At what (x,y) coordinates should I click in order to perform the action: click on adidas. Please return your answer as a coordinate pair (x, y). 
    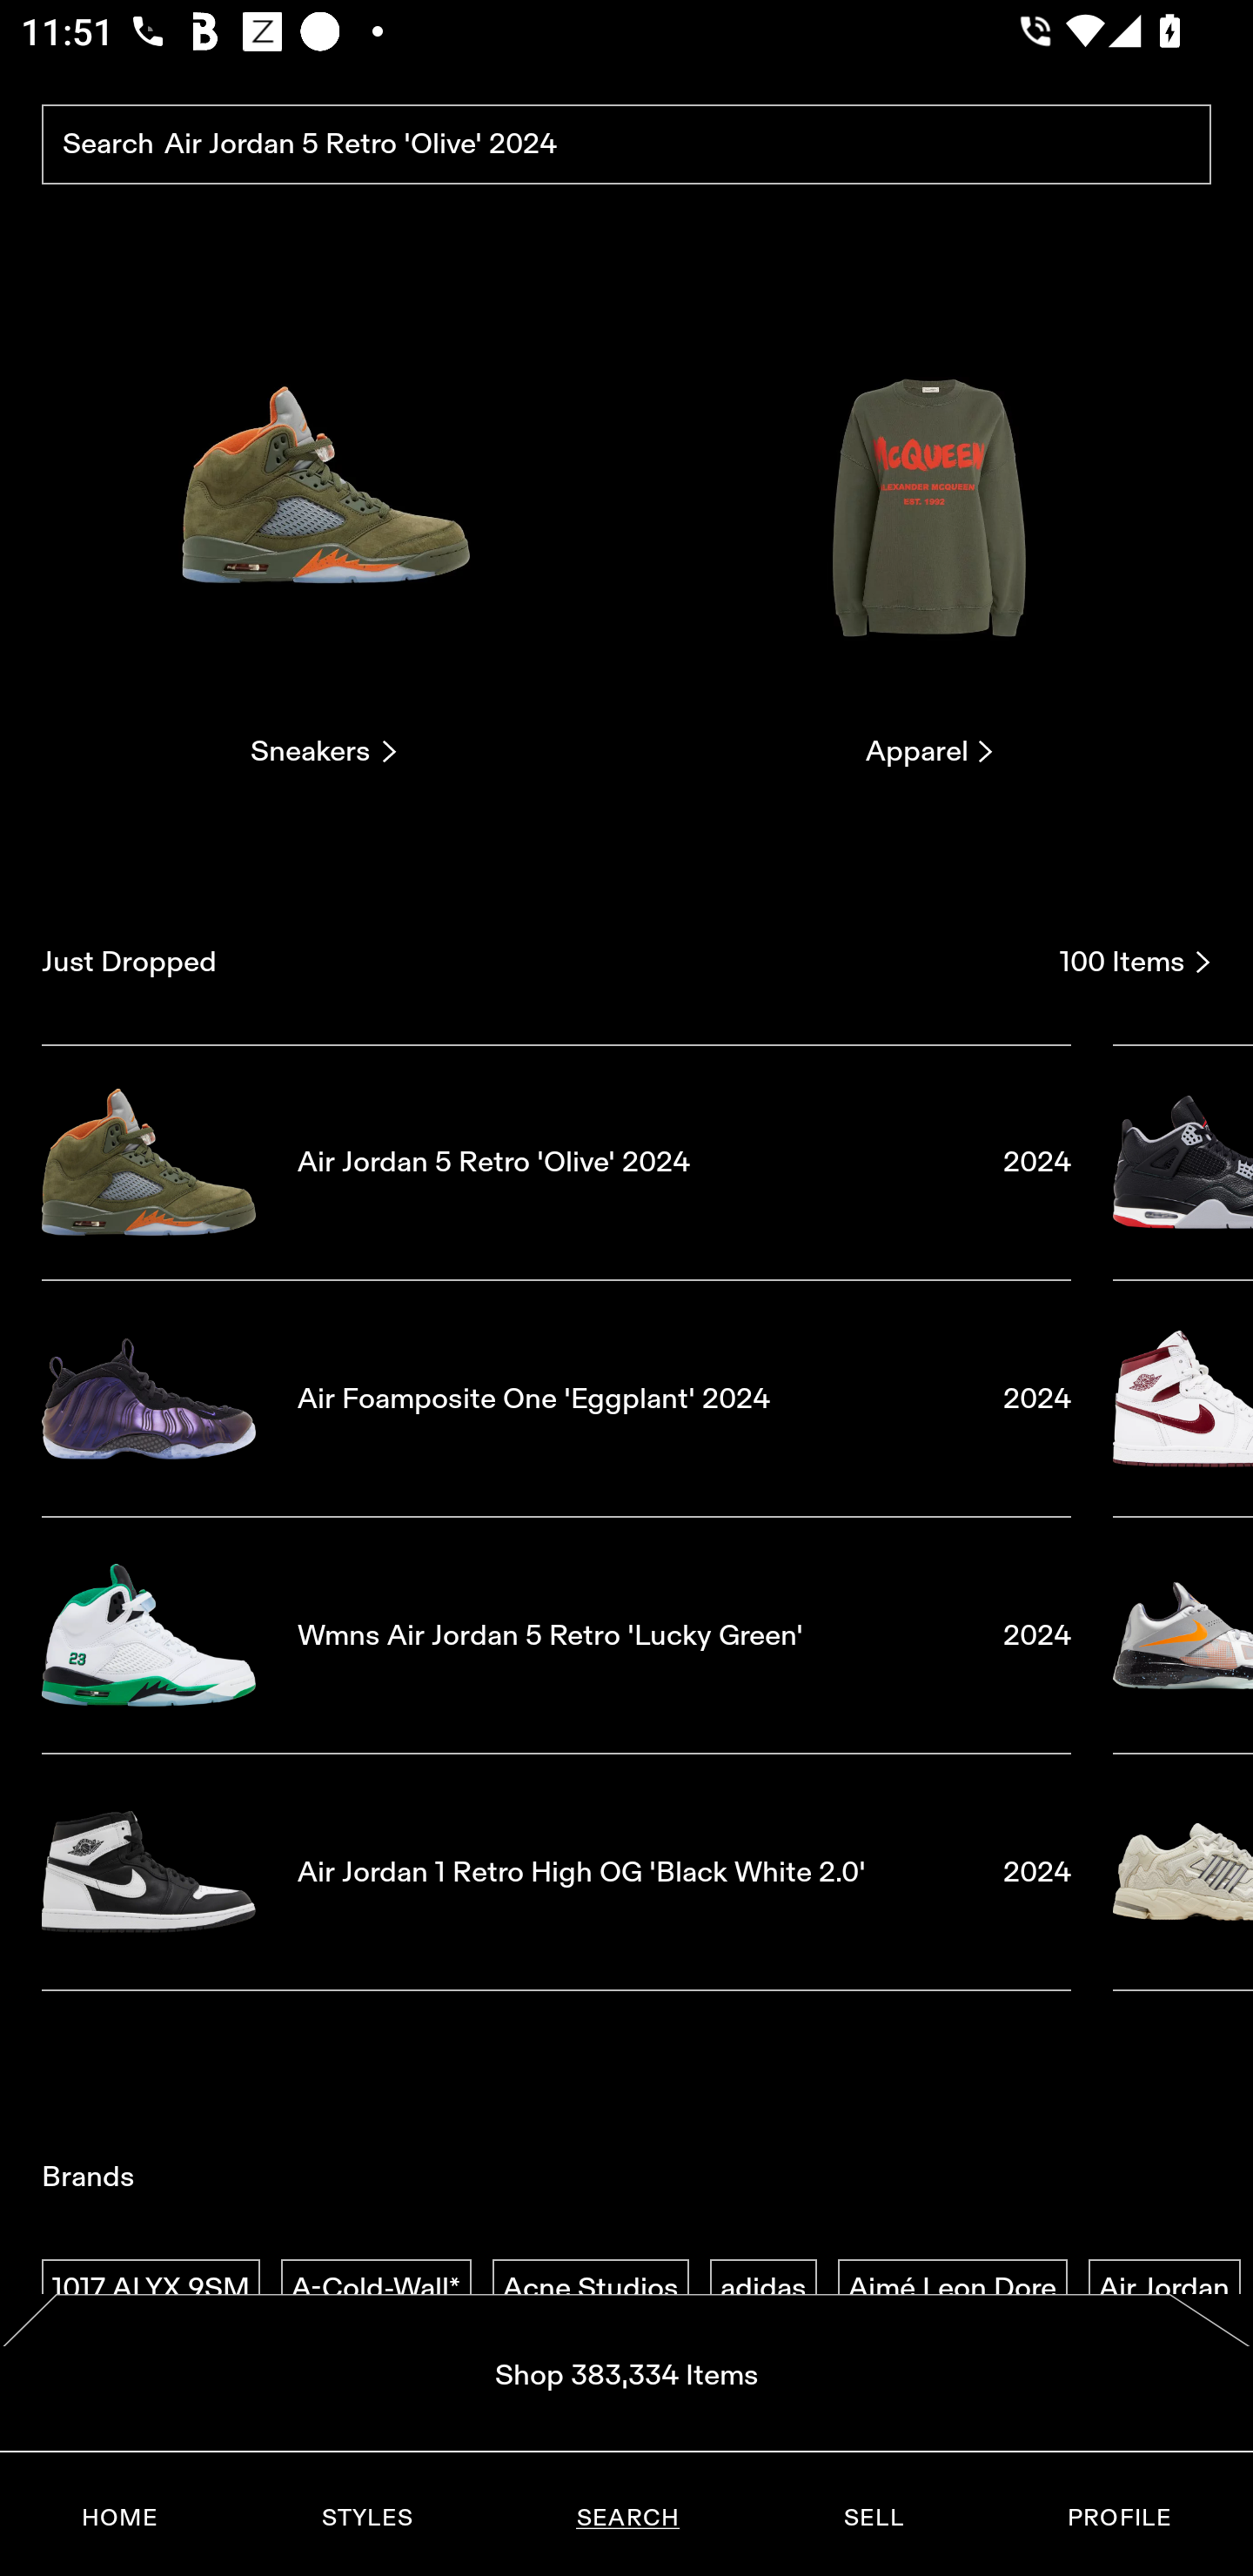
    Looking at the image, I should click on (763, 2289).